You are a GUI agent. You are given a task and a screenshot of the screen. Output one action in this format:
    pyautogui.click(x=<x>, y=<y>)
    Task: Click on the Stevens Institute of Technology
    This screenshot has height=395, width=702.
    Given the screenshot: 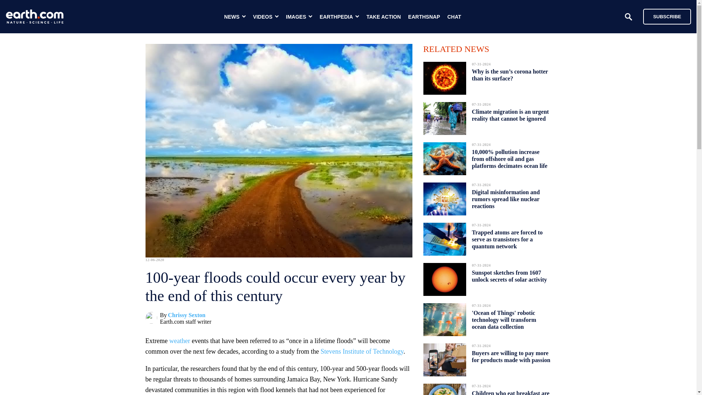 What is the action you would take?
    pyautogui.click(x=362, y=351)
    